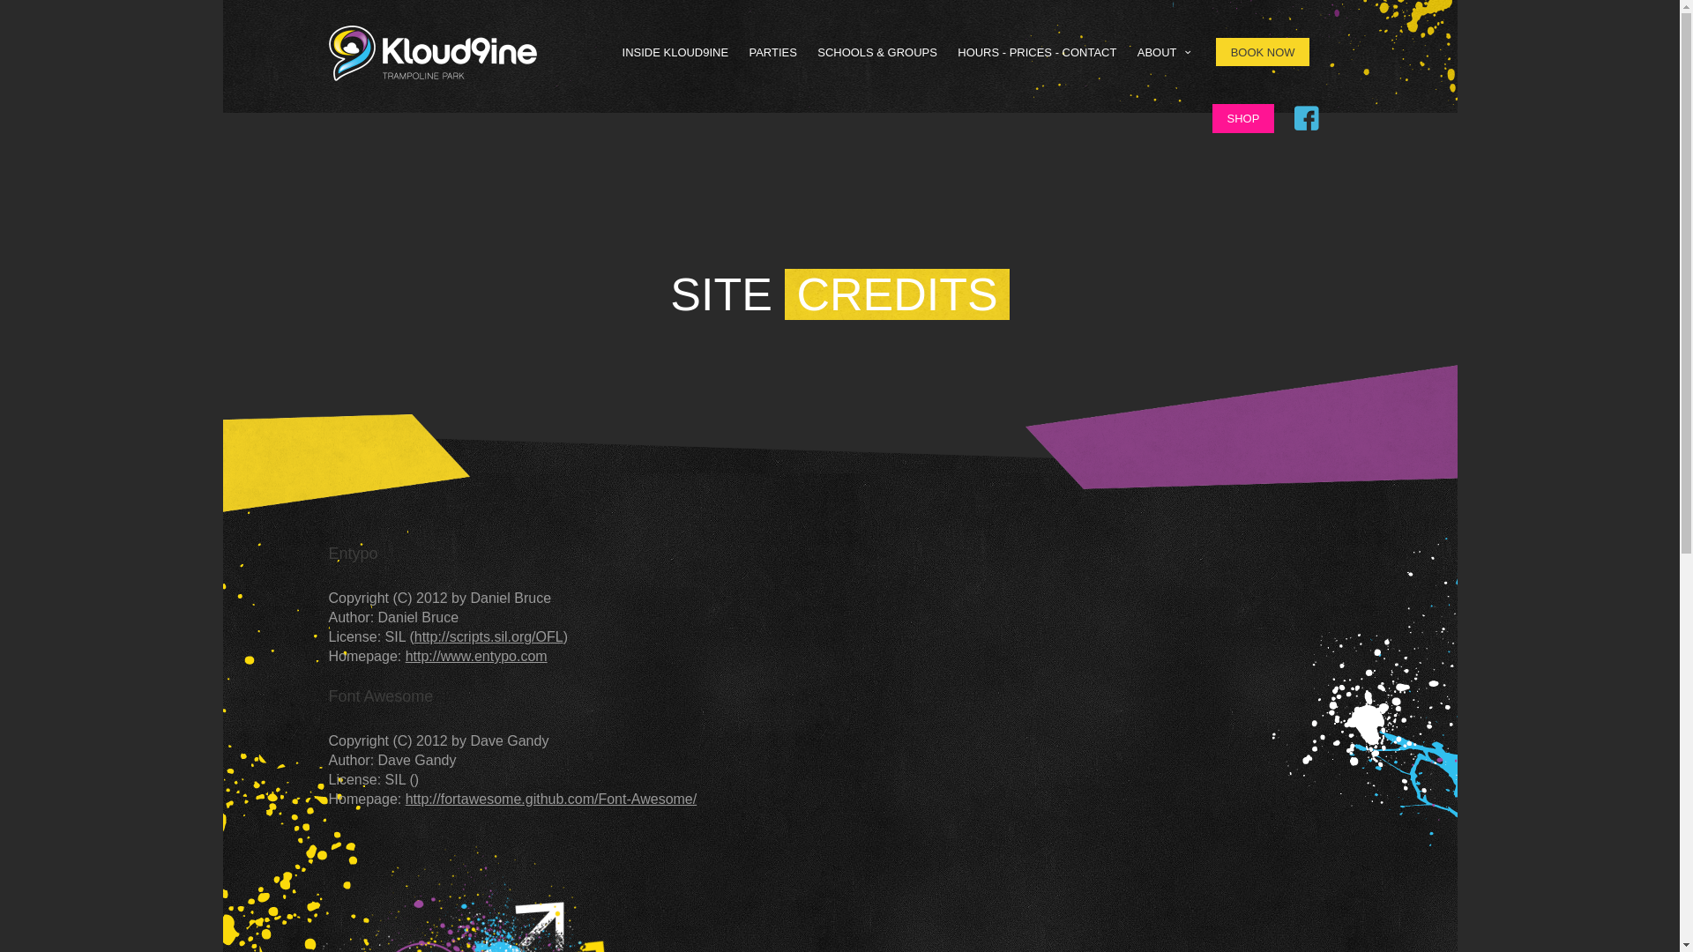 This screenshot has width=1693, height=952. I want to click on SCHOOLS & GROUPS, so click(877, 52).